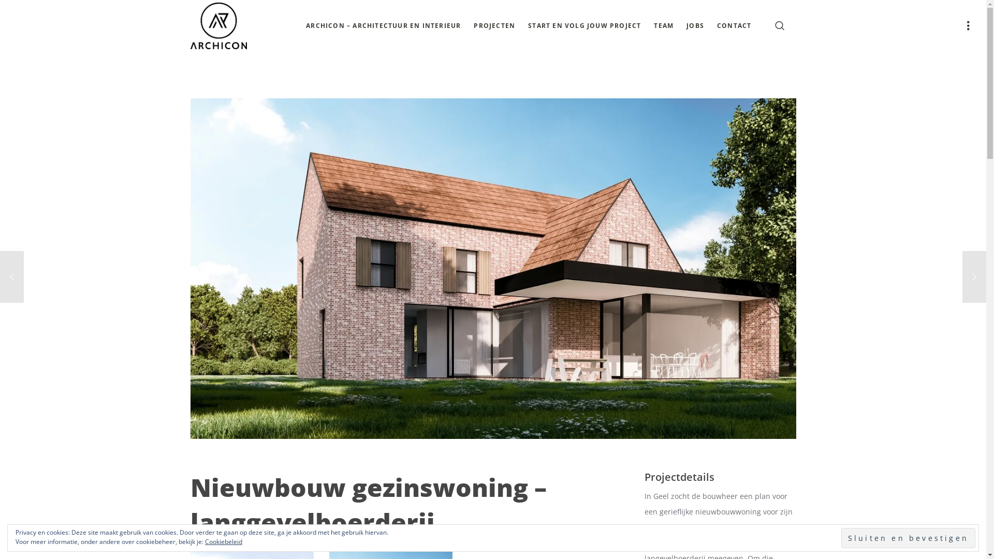  I want to click on CONTACT, so click(734, 26).